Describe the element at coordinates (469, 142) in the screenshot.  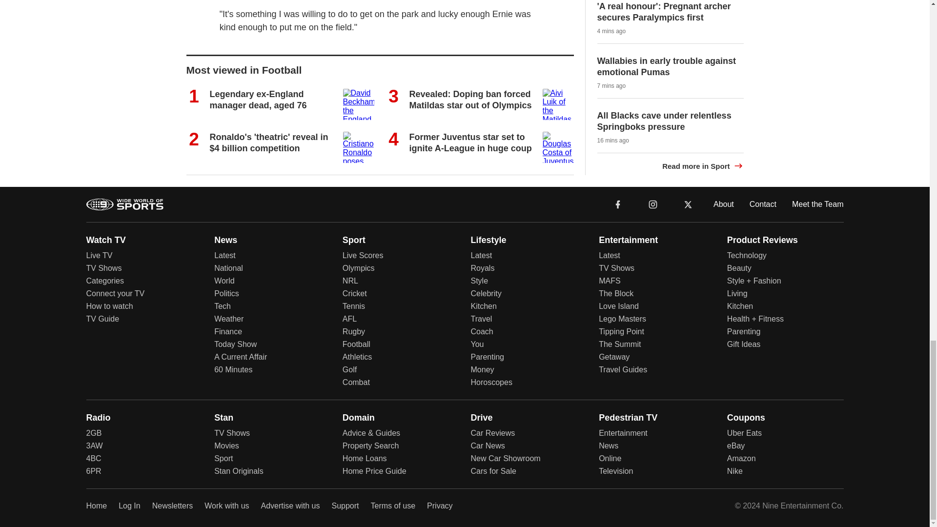
I see `Former Juventus star set to ignite A-League in huge coup` at that location.